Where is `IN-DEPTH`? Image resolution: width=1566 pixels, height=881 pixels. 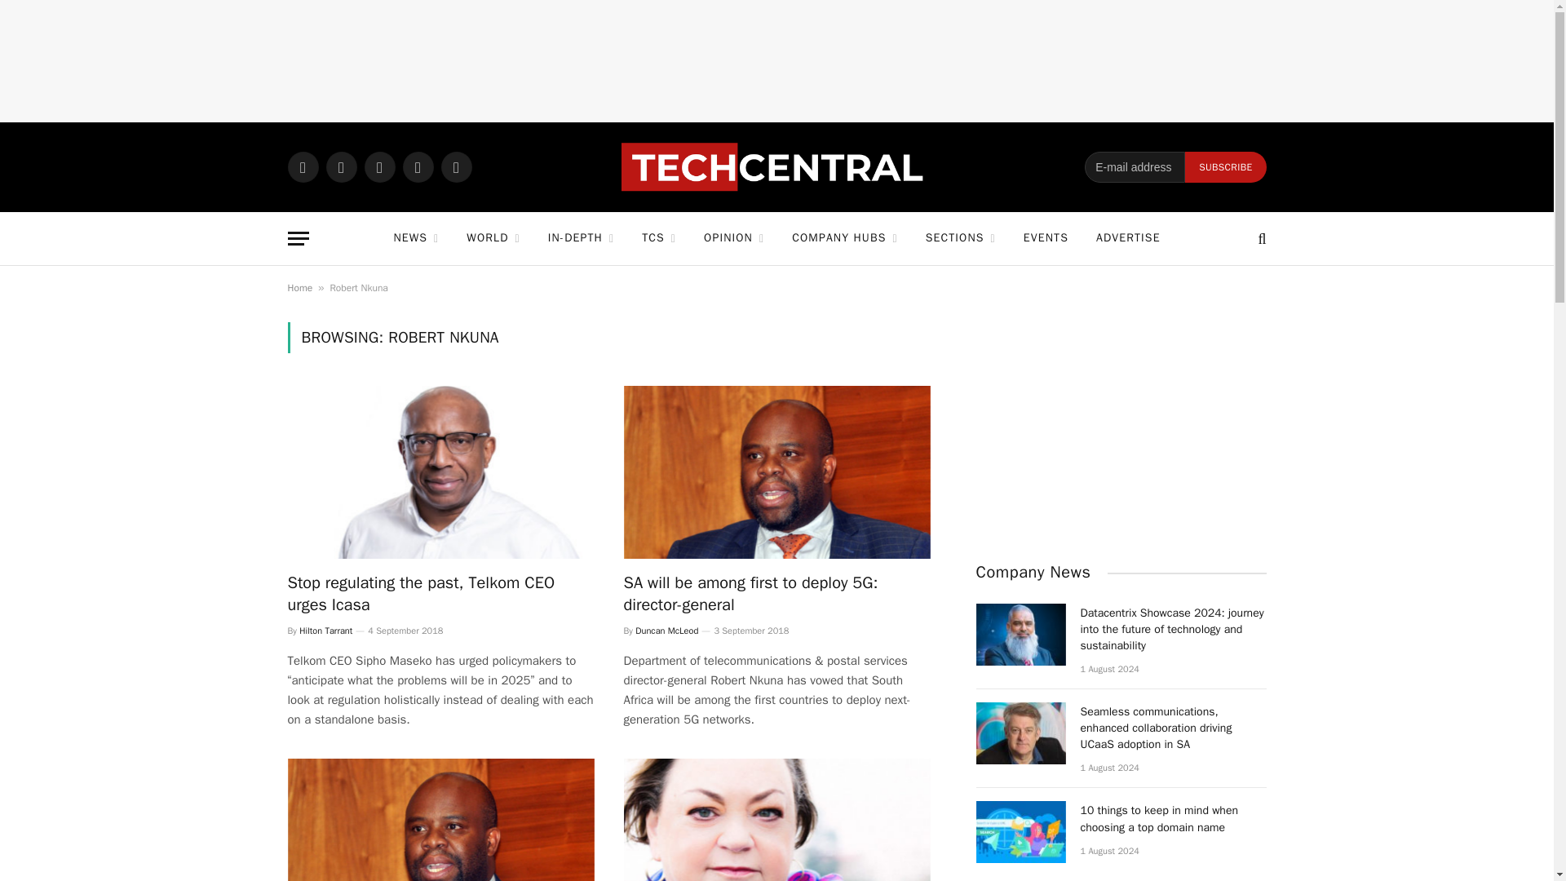 IN-DEPTH is located at coordinates (581, 238).